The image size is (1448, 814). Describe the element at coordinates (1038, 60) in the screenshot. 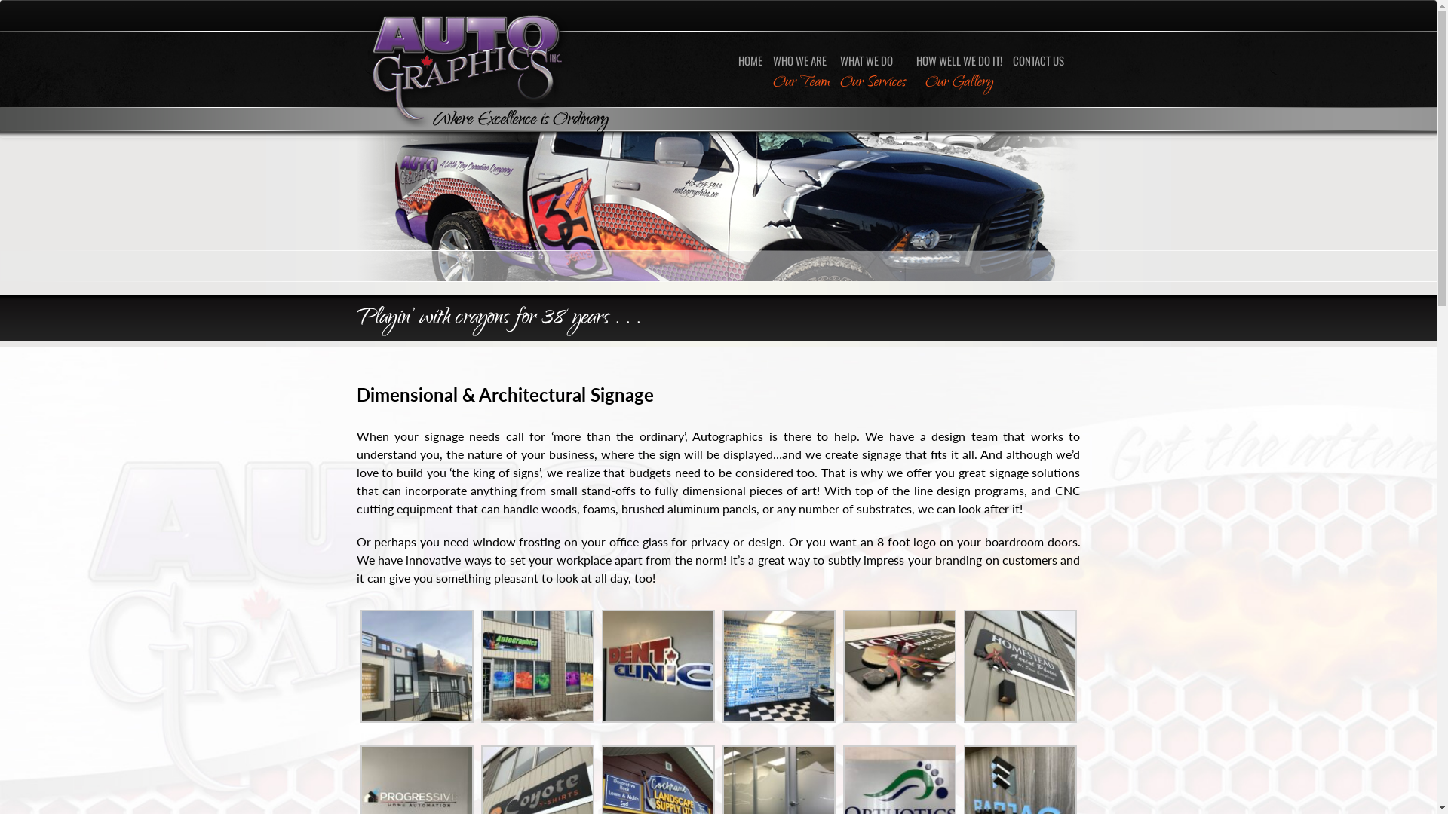

I see `CONTACT US` at that location.